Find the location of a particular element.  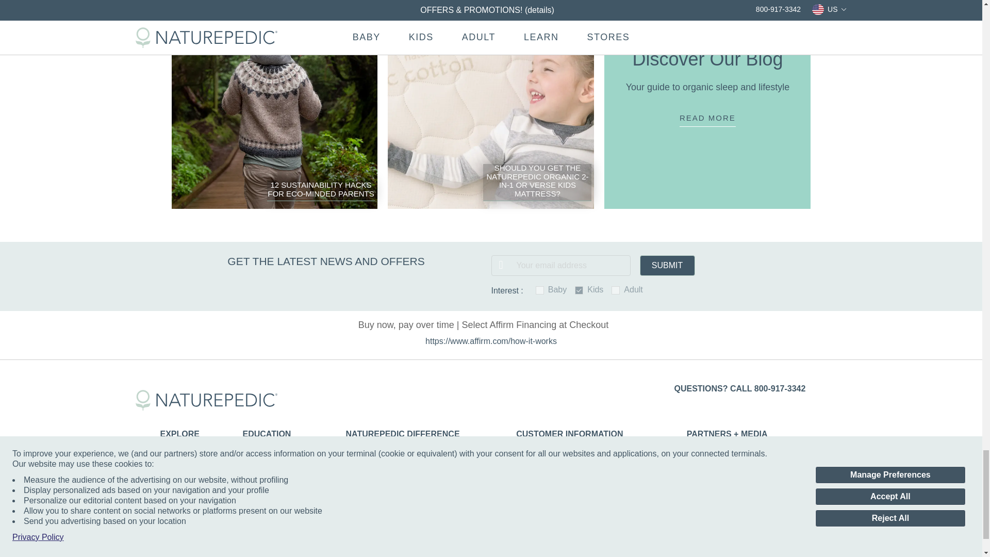

on is located at coordinates (579, 290).